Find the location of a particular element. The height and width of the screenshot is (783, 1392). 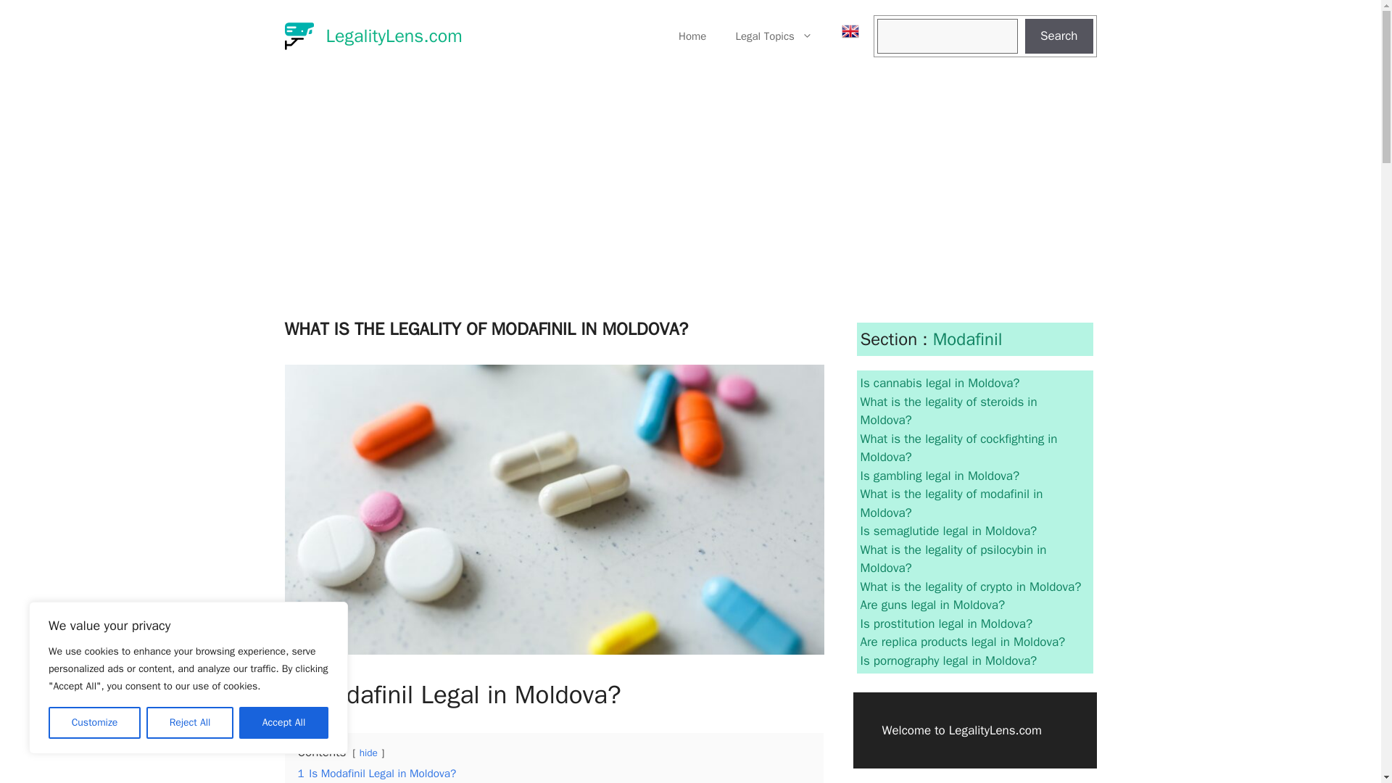

LegalityLens.com is located at coordinates (394, 35).